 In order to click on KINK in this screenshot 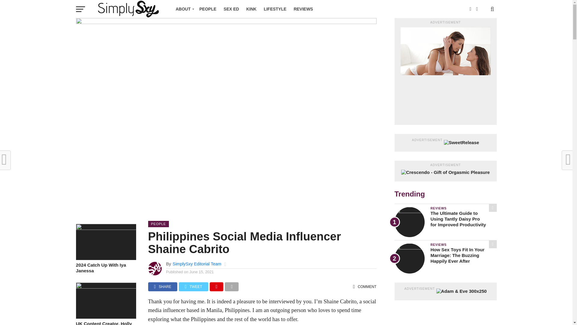, I will do `click(251, 9)`.